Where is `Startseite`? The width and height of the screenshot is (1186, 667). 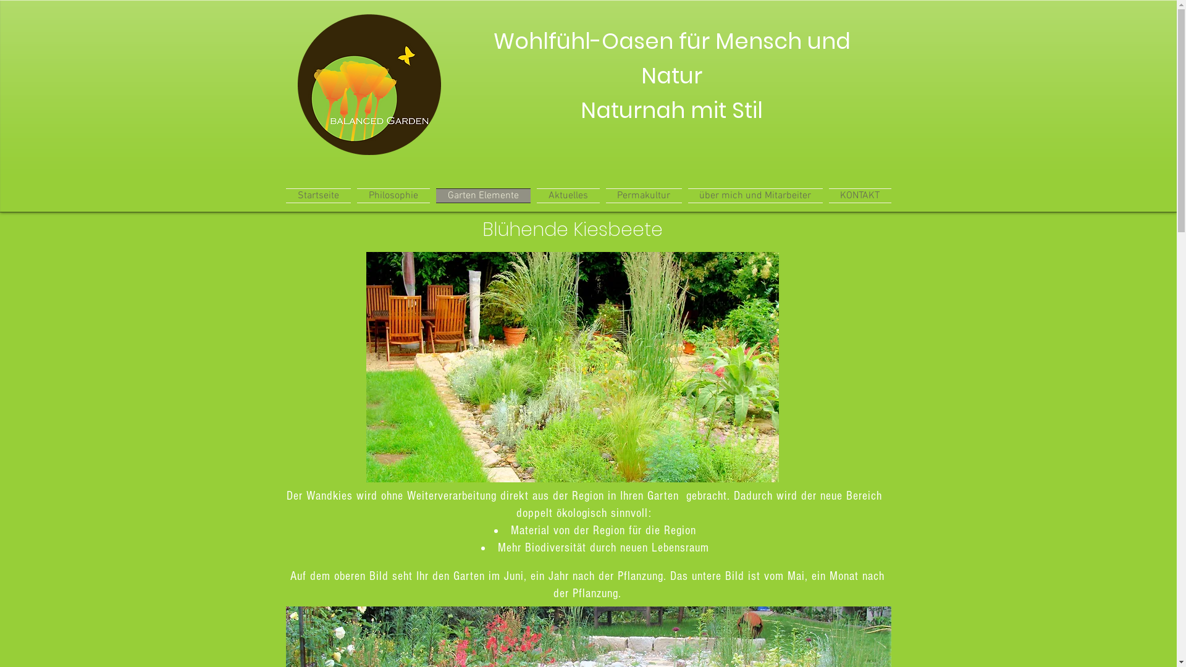 Startseite is located at coordinates (319, 190).